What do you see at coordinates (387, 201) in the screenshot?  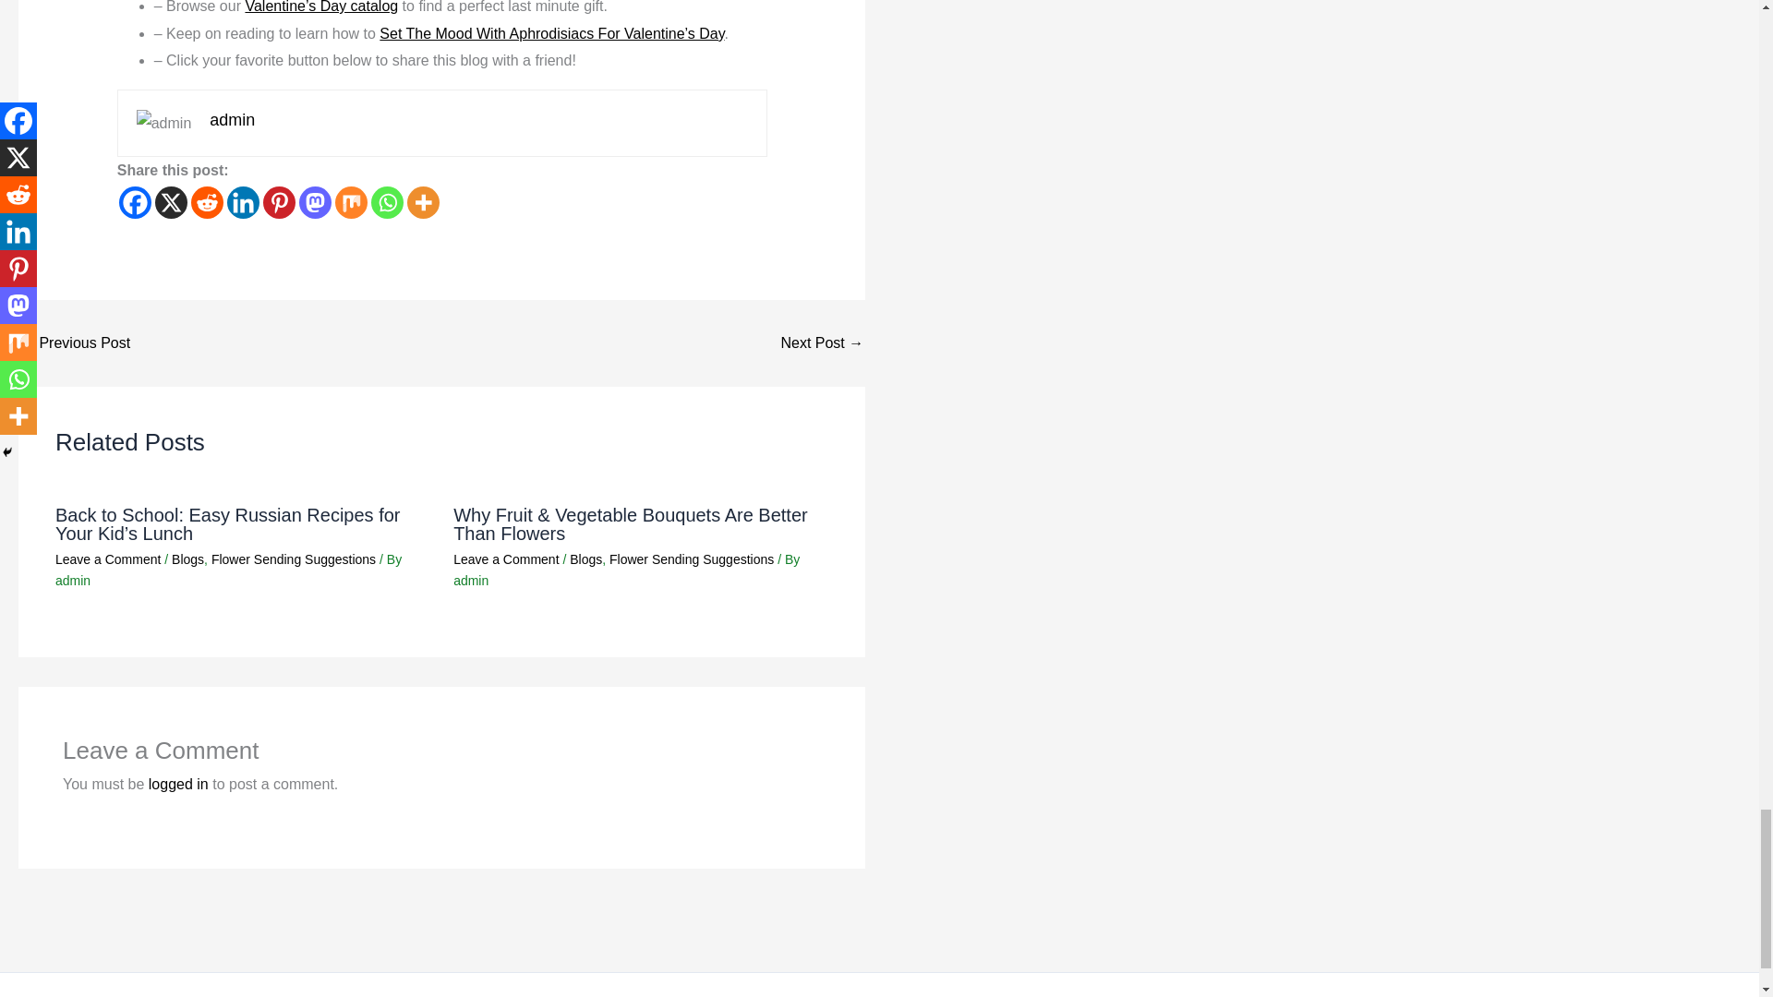 I see `Whatsapp` at bounding box center [387, 201].